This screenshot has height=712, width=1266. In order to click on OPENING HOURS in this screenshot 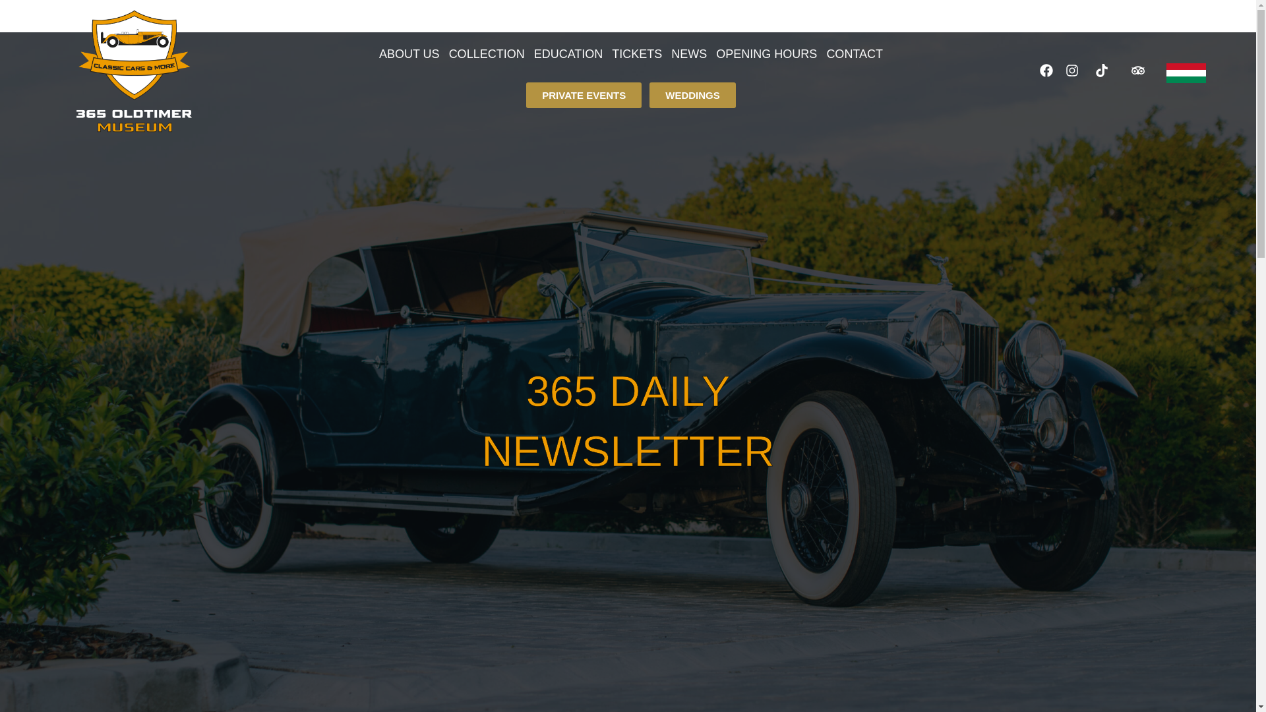, I will do `click(766, 54)`.